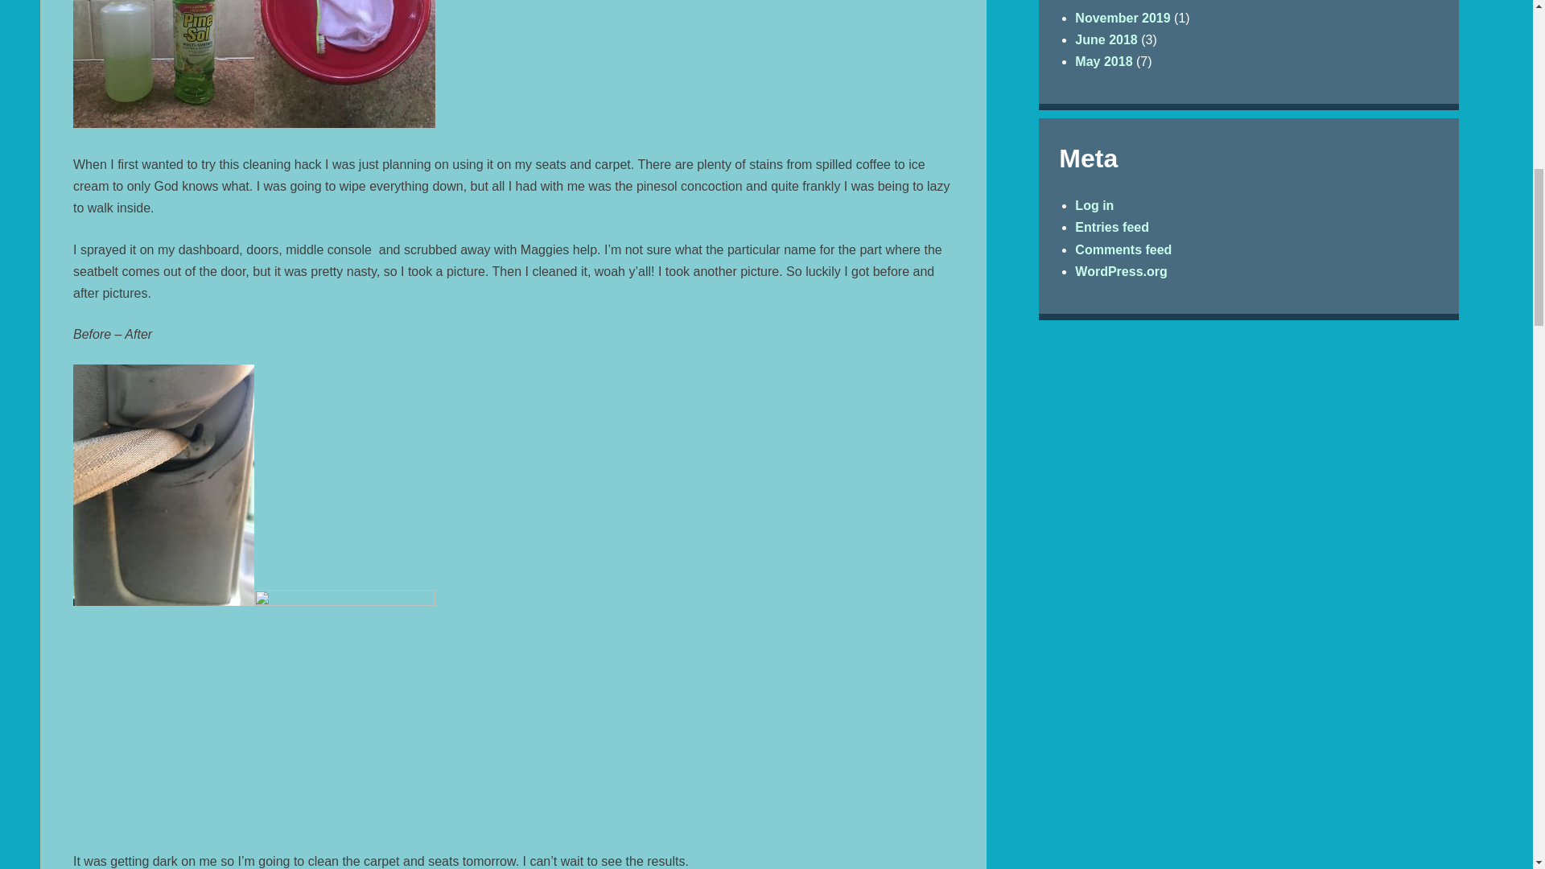  Describe the element at coordinates (1123, 249) in the screenshot. I see `Comments feed` at that location.